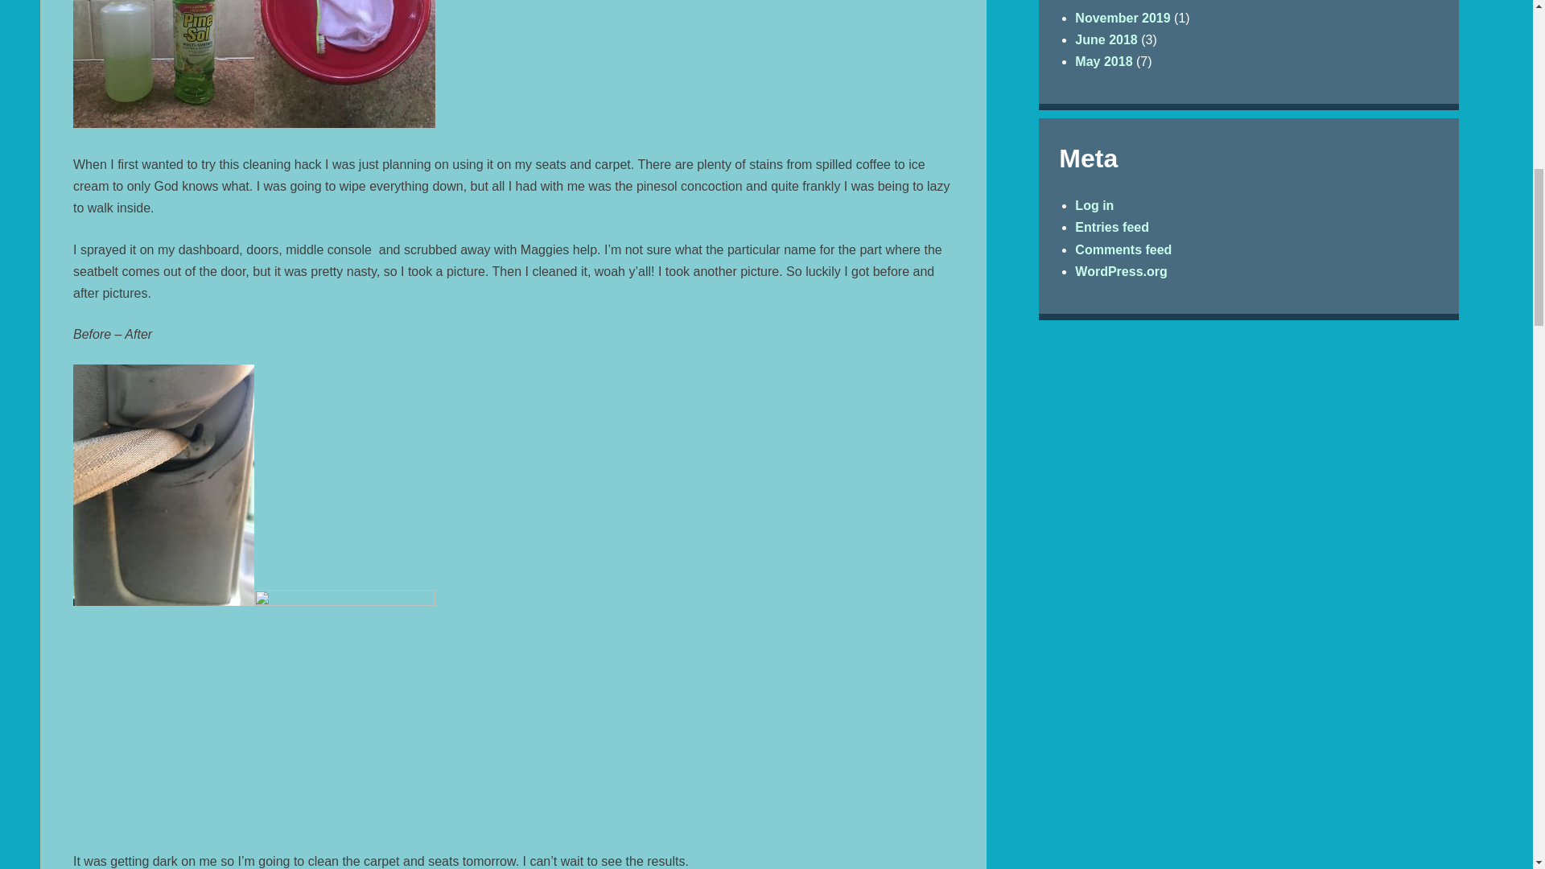  Describe the element at coordinates (1123, 249) in the screenshot. I see `Comments feed` at that location.